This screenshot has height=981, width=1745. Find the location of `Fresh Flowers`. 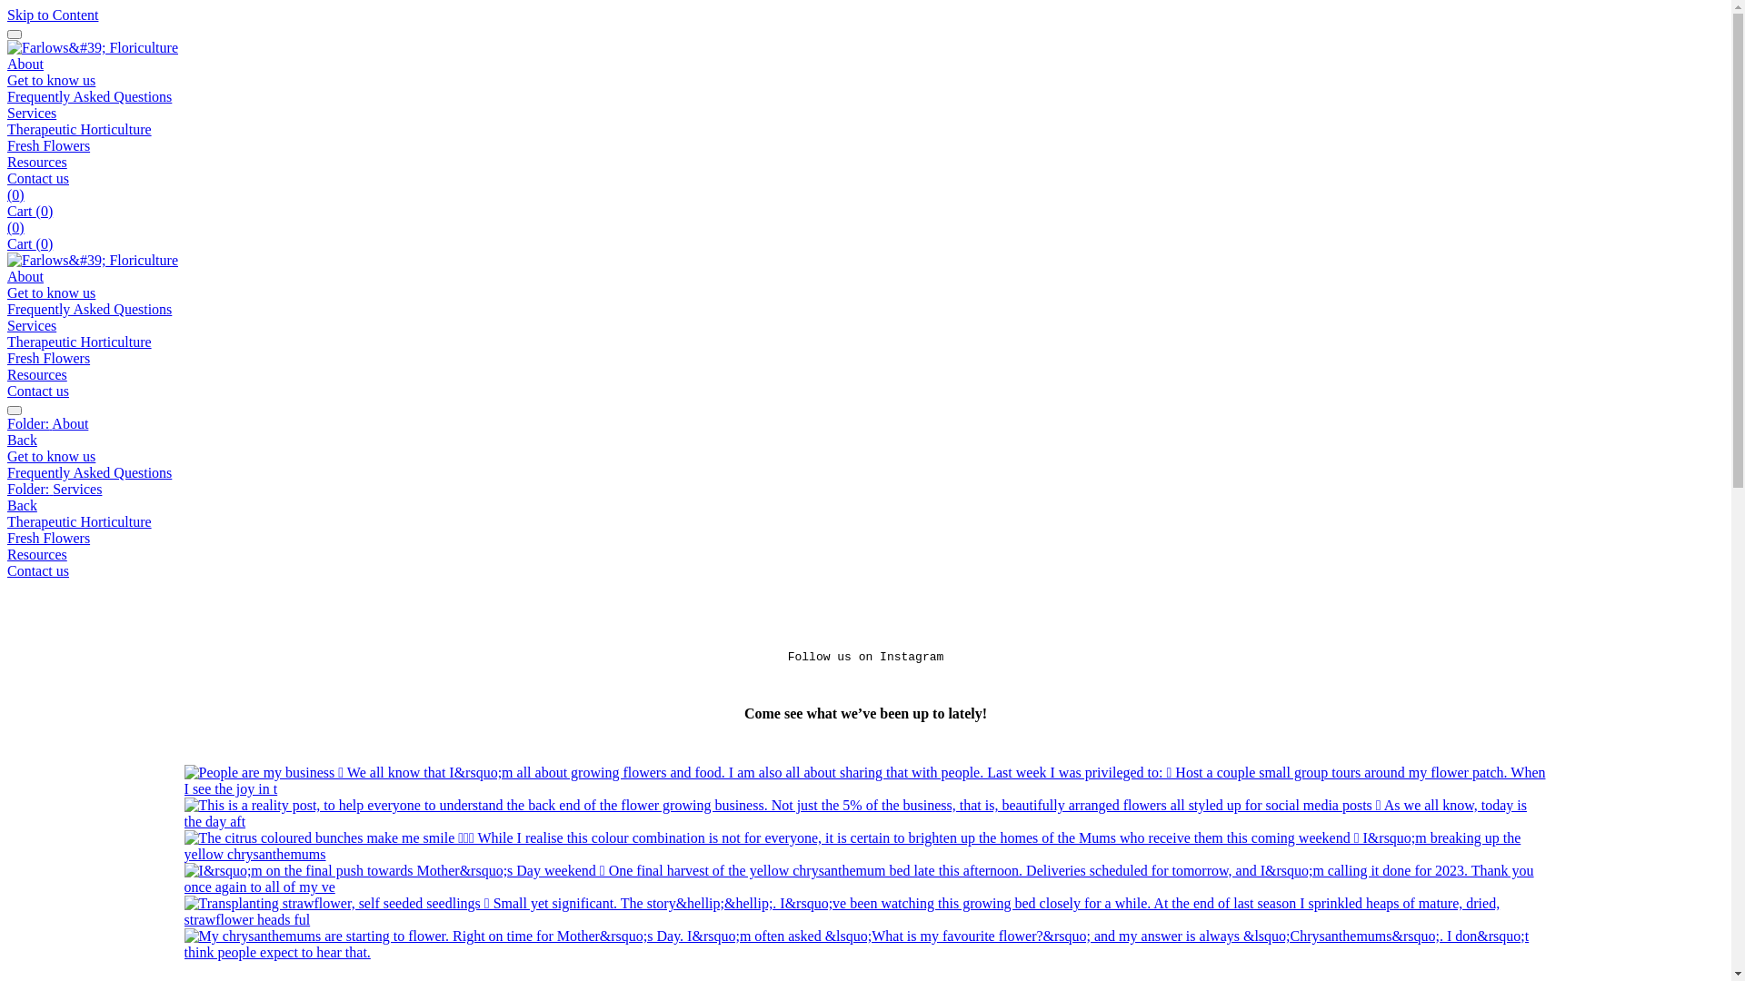

Fresh Flowers is located at coordinates (49, 145).